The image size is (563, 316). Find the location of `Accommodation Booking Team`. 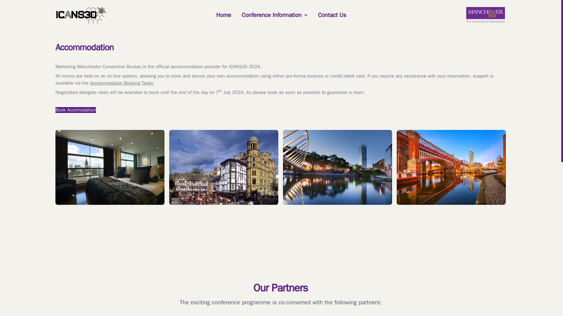

Accommodation Booking Team is located at coordinates (121, 83).